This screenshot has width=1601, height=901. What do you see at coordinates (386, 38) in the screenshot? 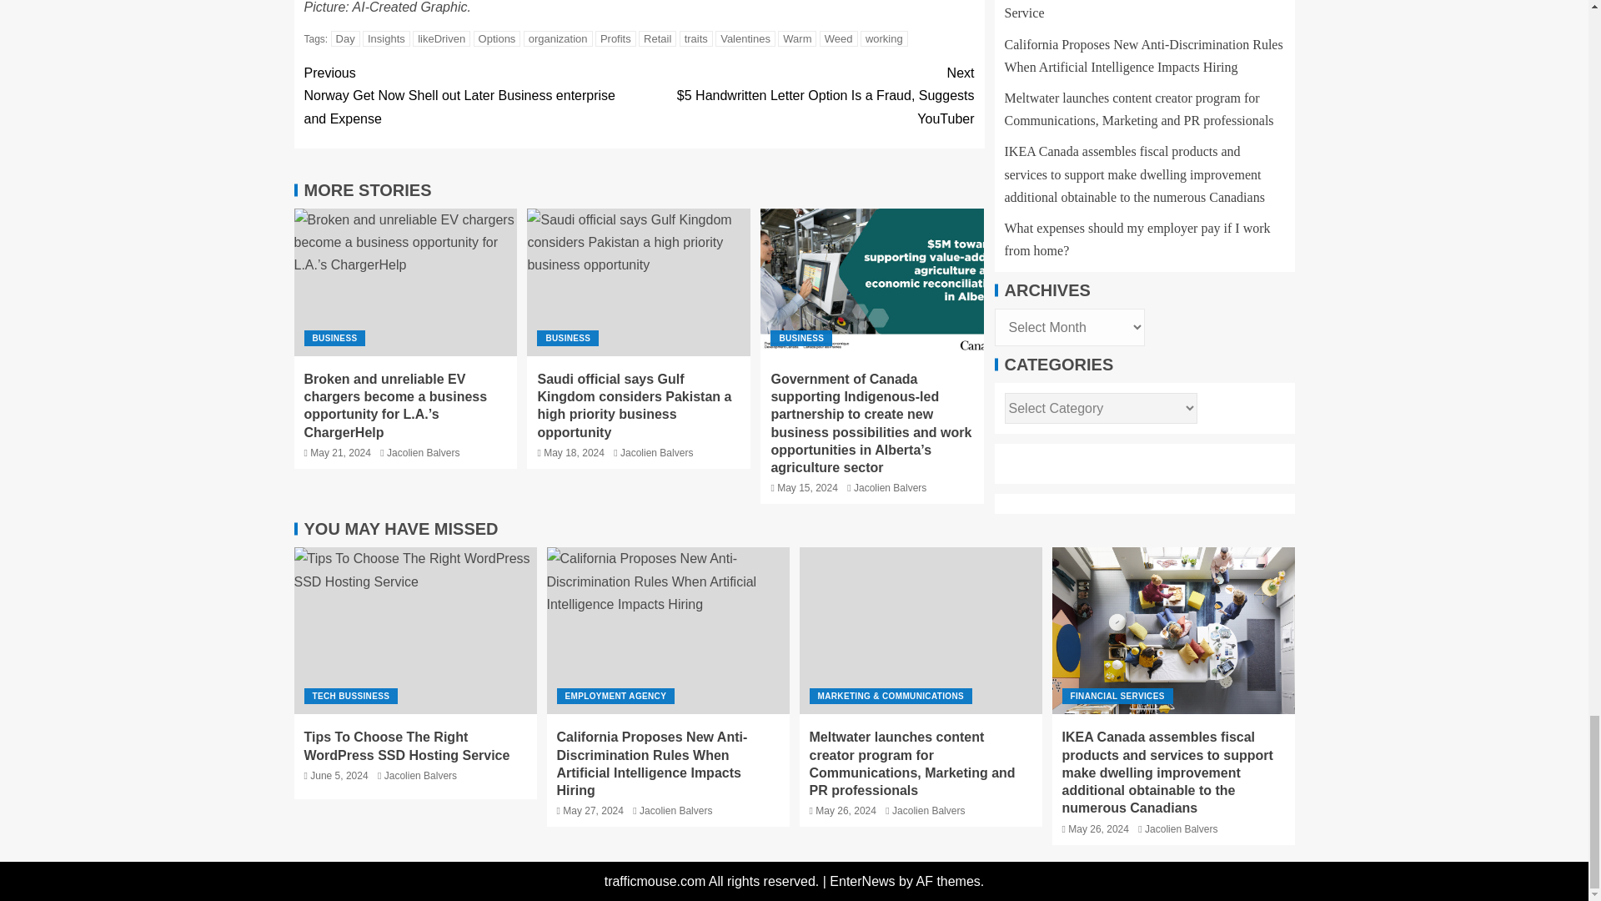
I see `Insights` at bounding box center [386, 38].